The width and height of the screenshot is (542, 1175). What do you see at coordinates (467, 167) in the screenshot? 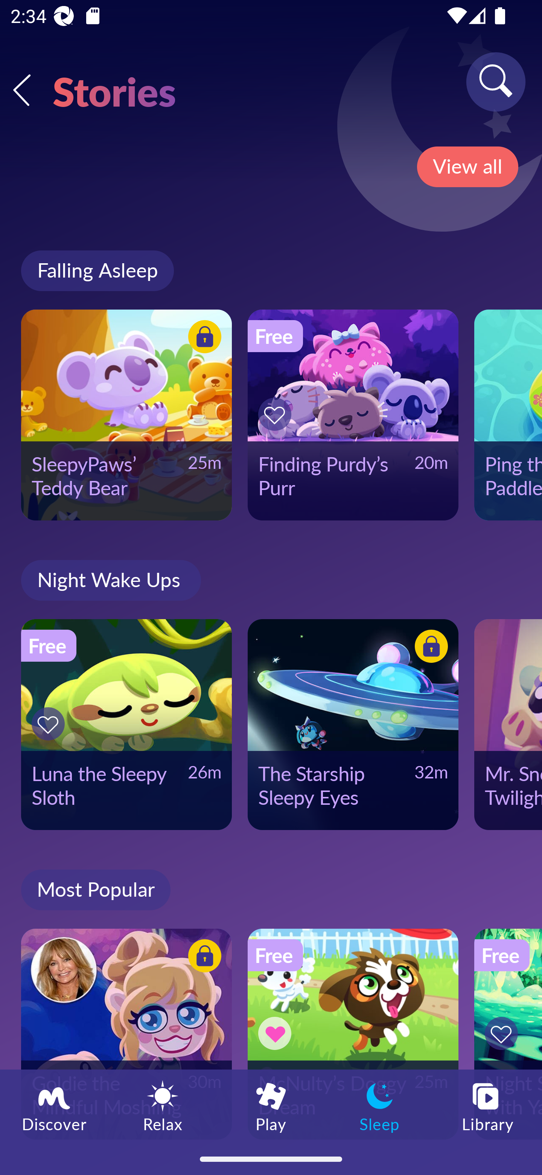
I see `View all` at bounding box center [467, 167].